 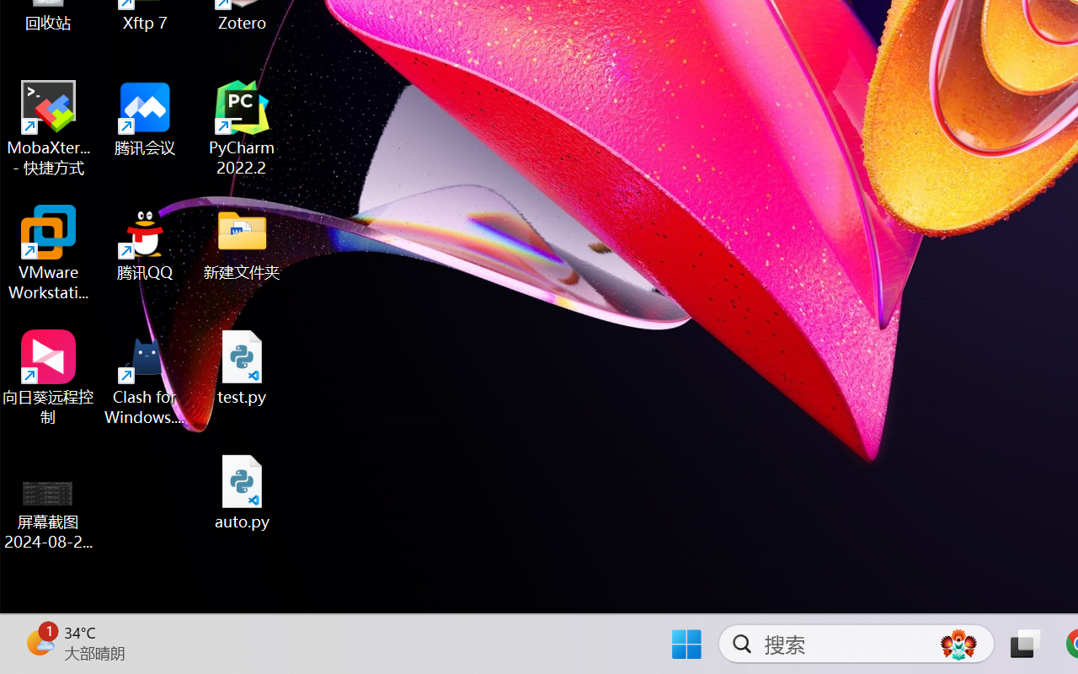 What do you see at coordinates (243, 492) in the screenshot?
I see `auto.py` at bounding box center [243, 492].